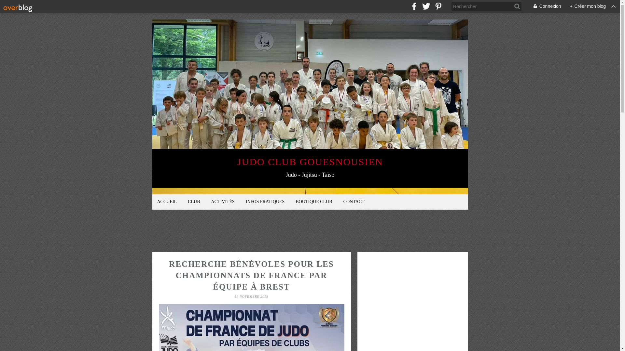  What do you see at coordinates (438, 6) in the screenshot?
I see ` pinterest` at bounding box center [438, 6].